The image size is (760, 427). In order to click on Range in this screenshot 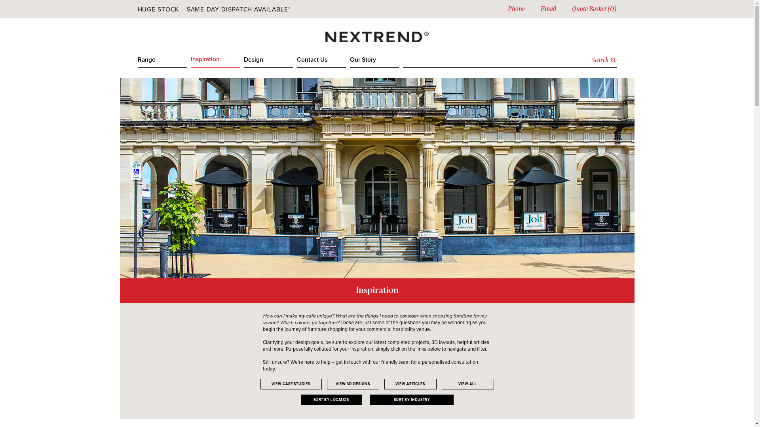, I will do `click(162, 62)`.